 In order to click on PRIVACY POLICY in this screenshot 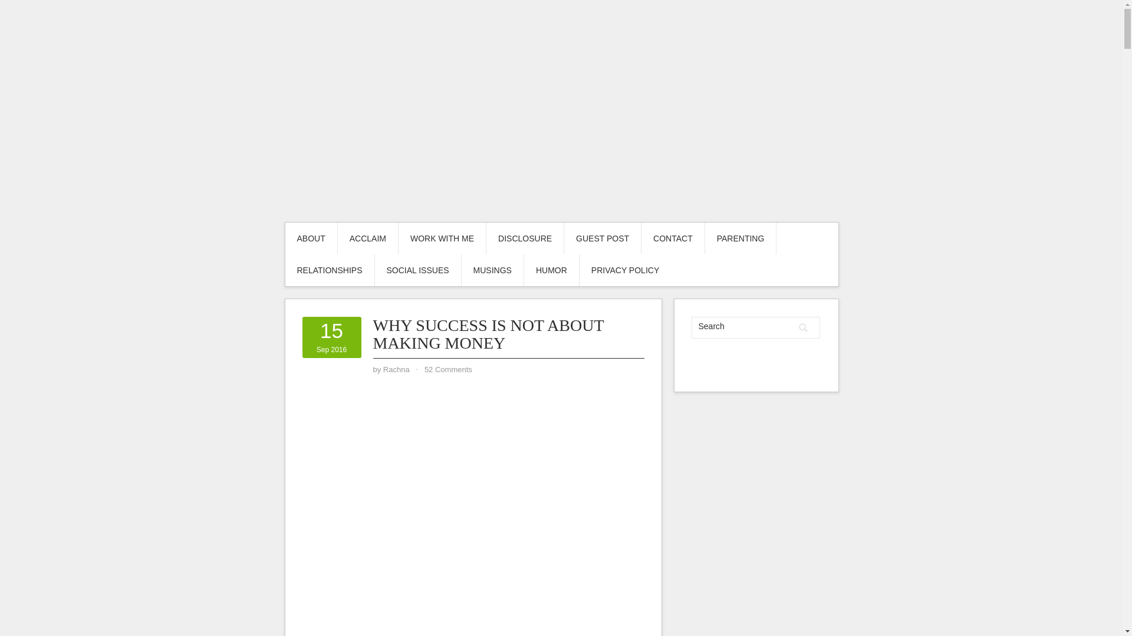, I will do `click(625, 270)`.